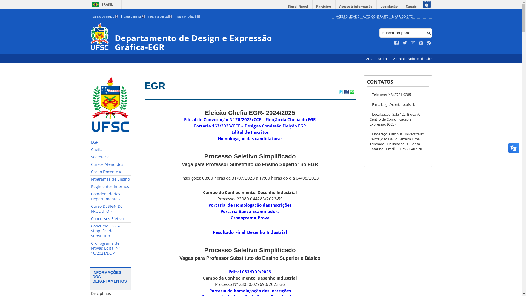 The image size is (526, 296). Describe the element at coordinates (250, 218) in the screenshot. I see `Cronograma_Prova` at that location.